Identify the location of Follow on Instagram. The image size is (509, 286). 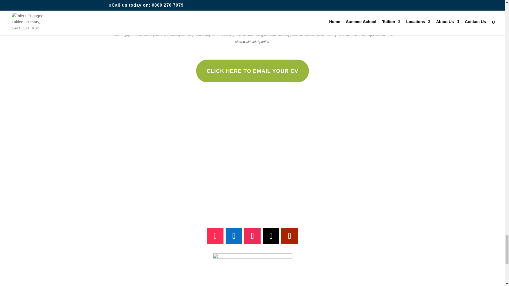
(252, 236).